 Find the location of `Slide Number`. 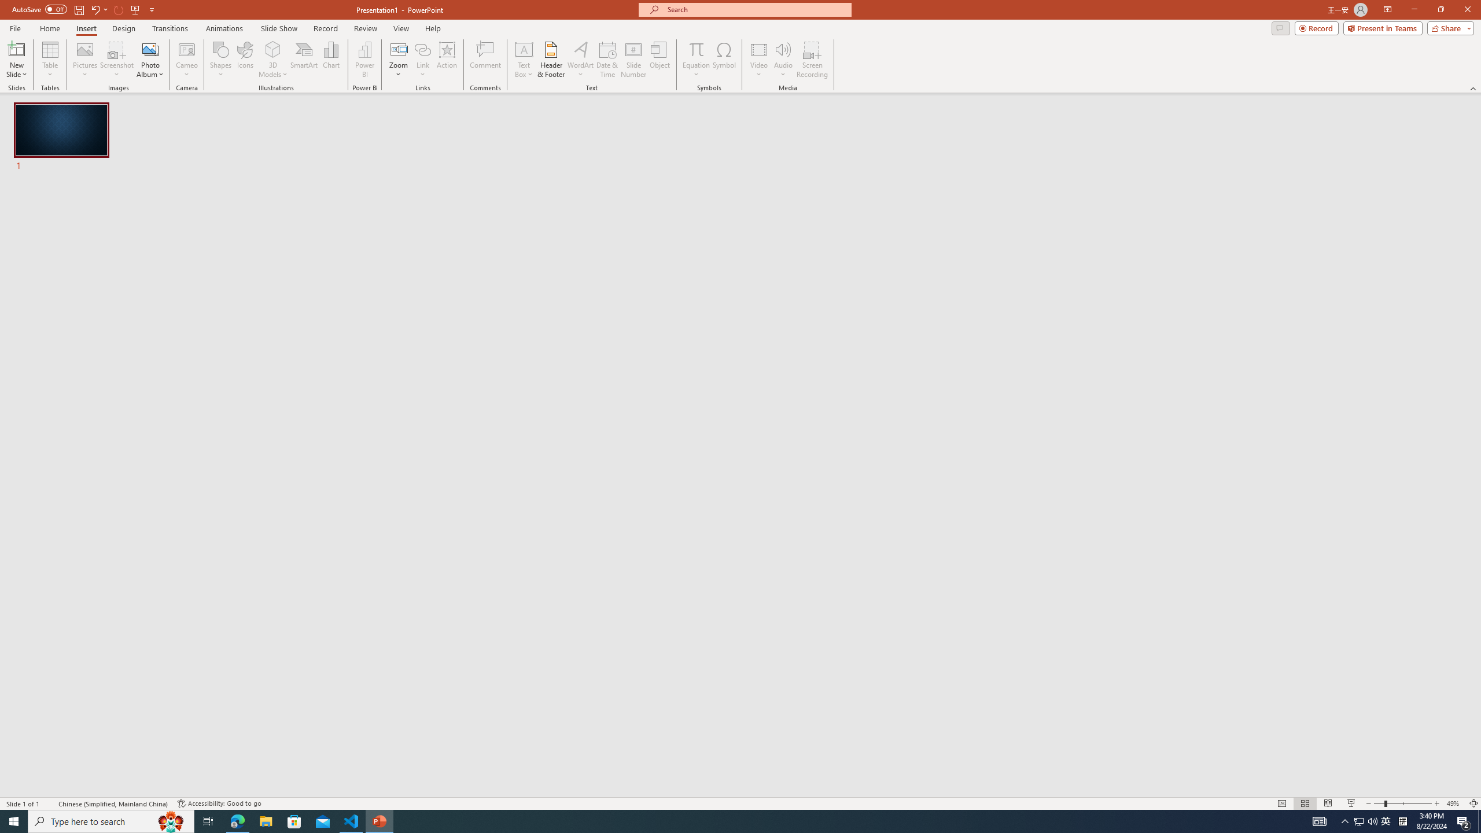

Slide Number is located at coordinates (634, 60).